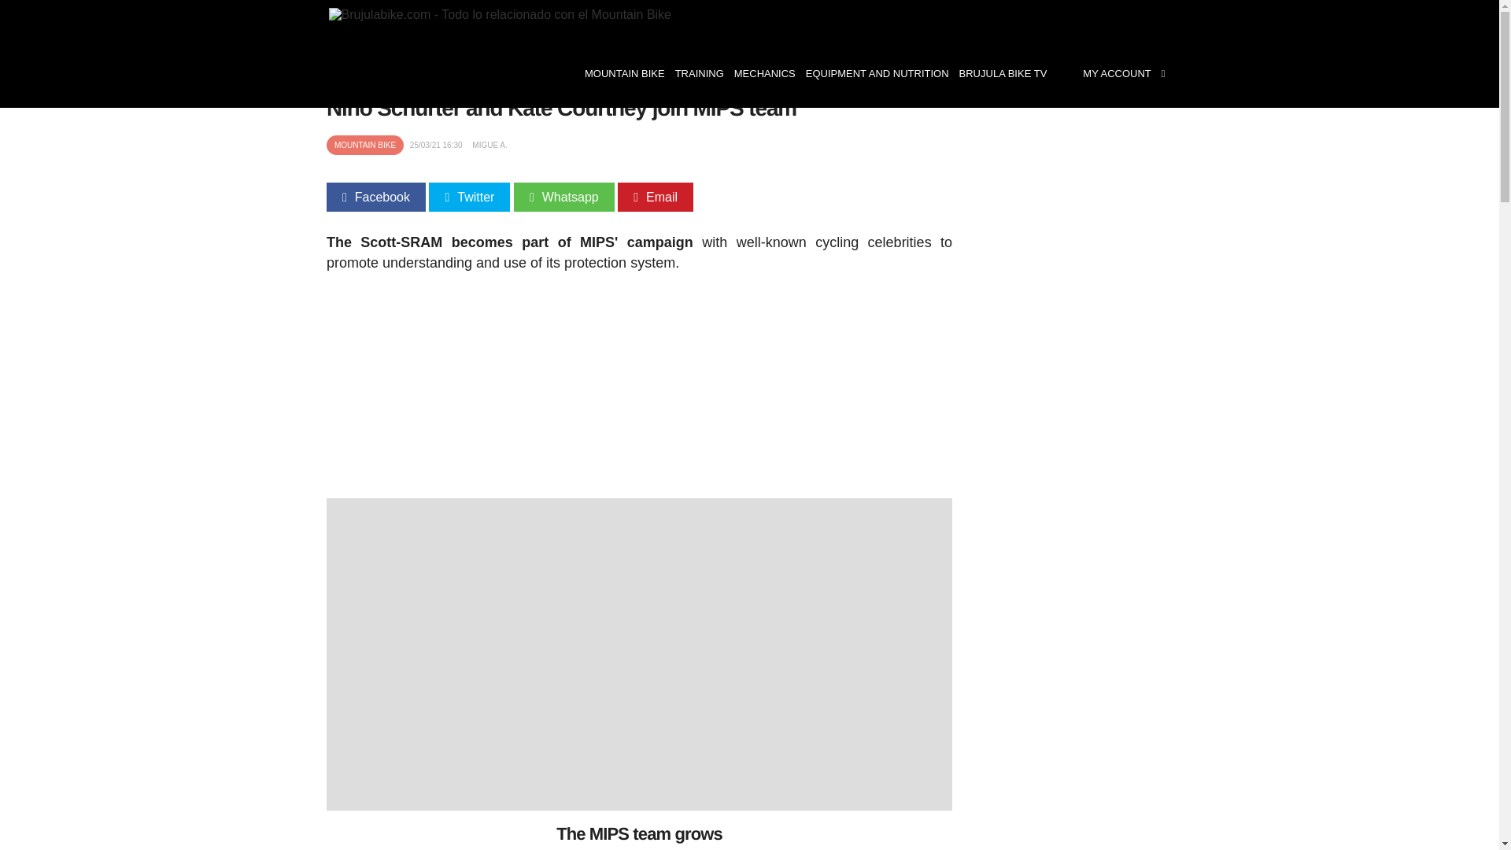 This screenshot has height=850, width=1511. I want to click on Facebook, so click(376, 197).